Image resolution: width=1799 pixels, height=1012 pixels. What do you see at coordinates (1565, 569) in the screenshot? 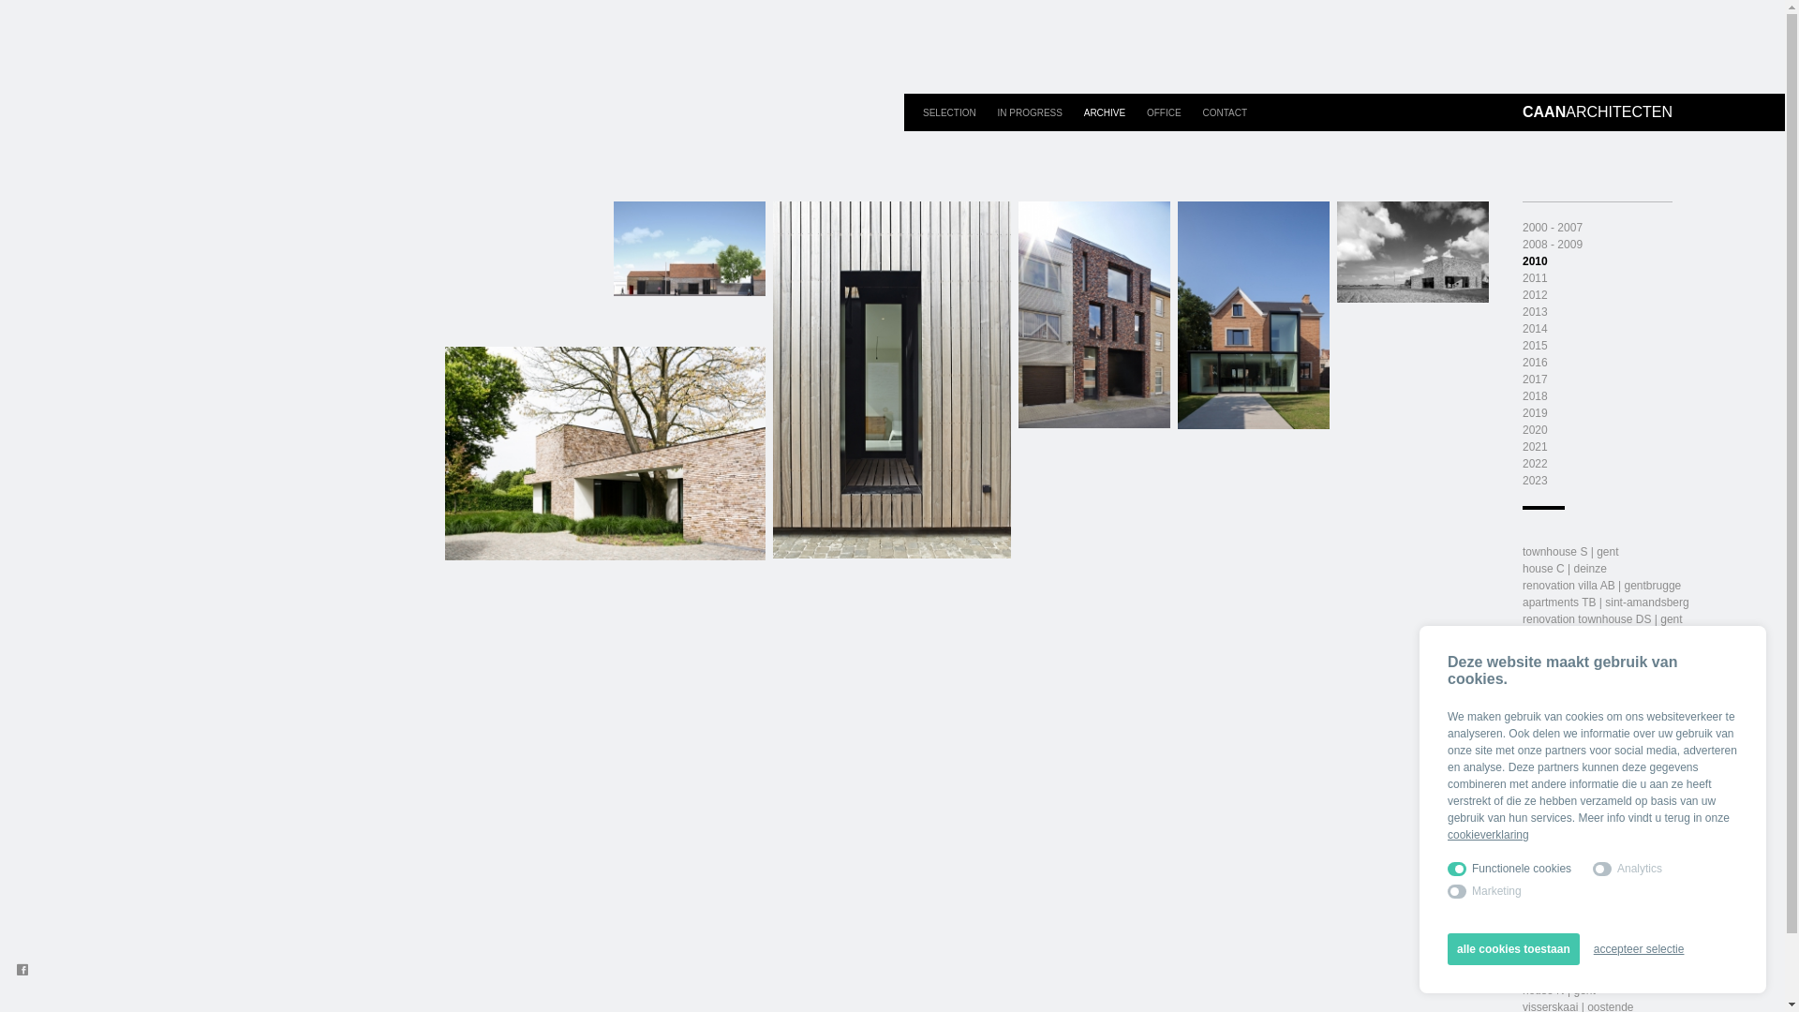
I see `house C | deinze` at bounding box center [1565, 569].